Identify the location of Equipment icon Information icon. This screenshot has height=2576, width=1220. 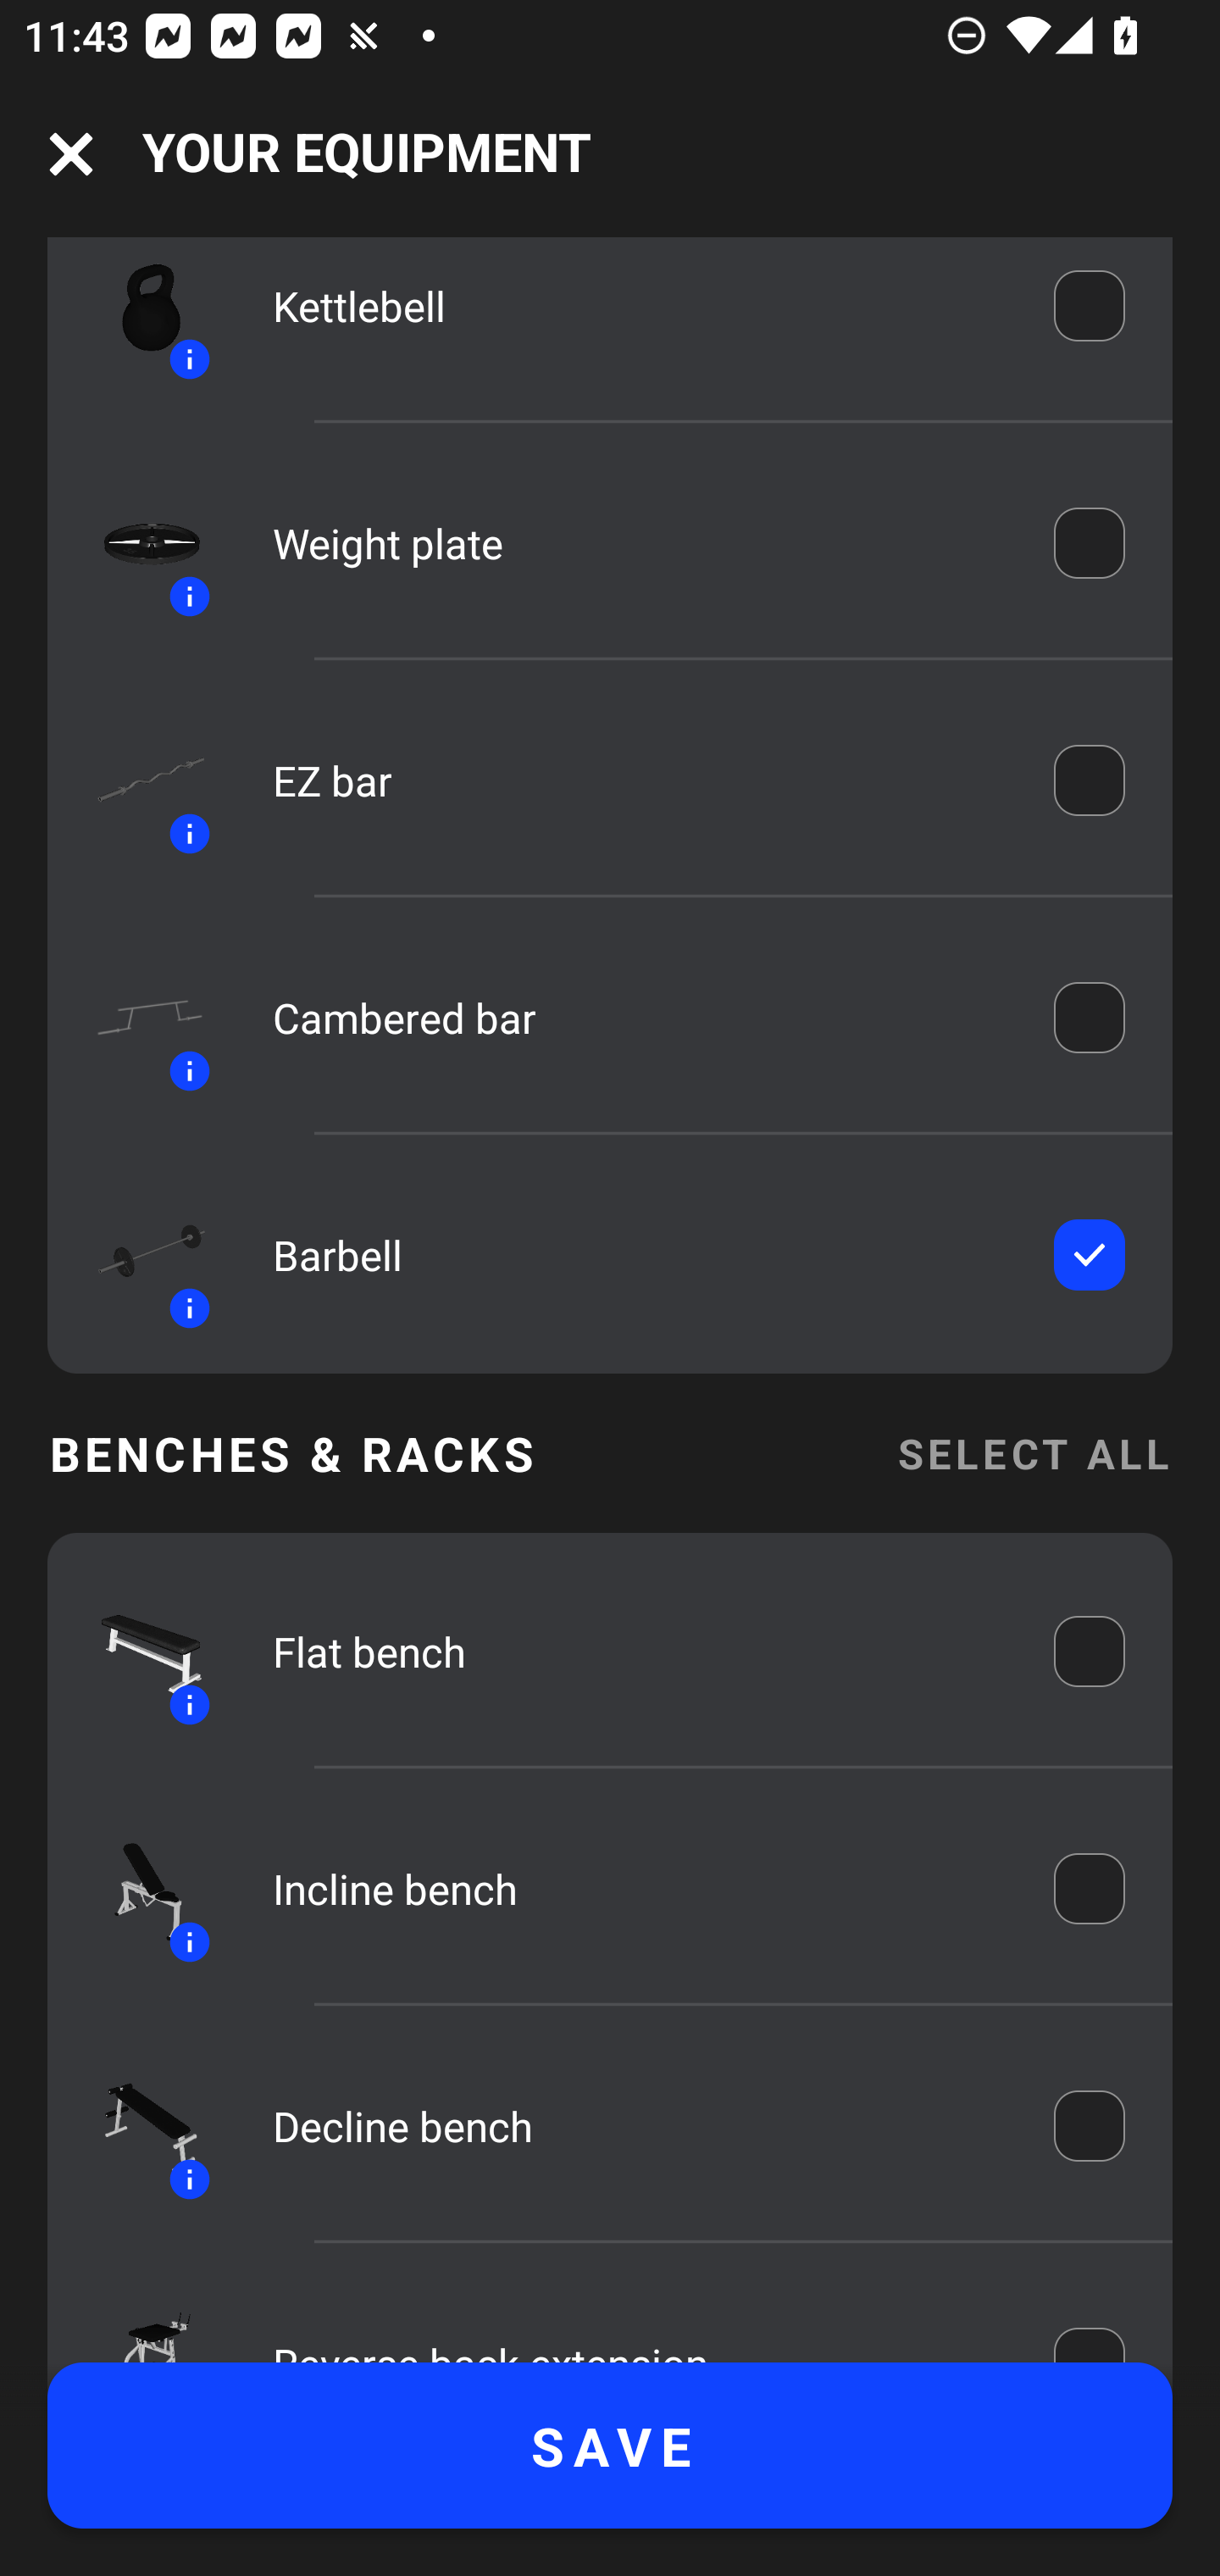
(136, 1889).